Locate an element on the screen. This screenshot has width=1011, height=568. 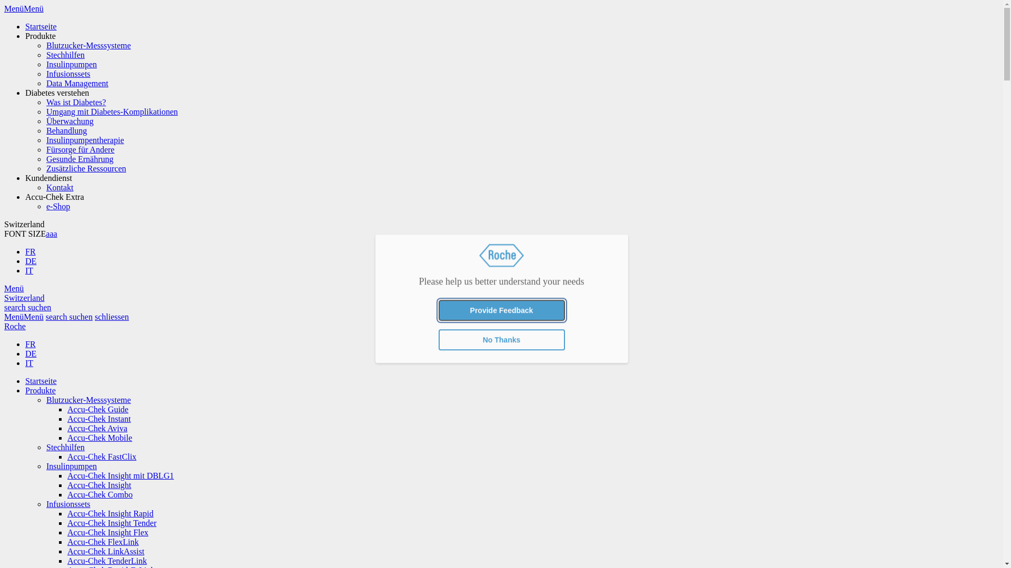
Insulinpumpen is located at coordinates (72, 64).